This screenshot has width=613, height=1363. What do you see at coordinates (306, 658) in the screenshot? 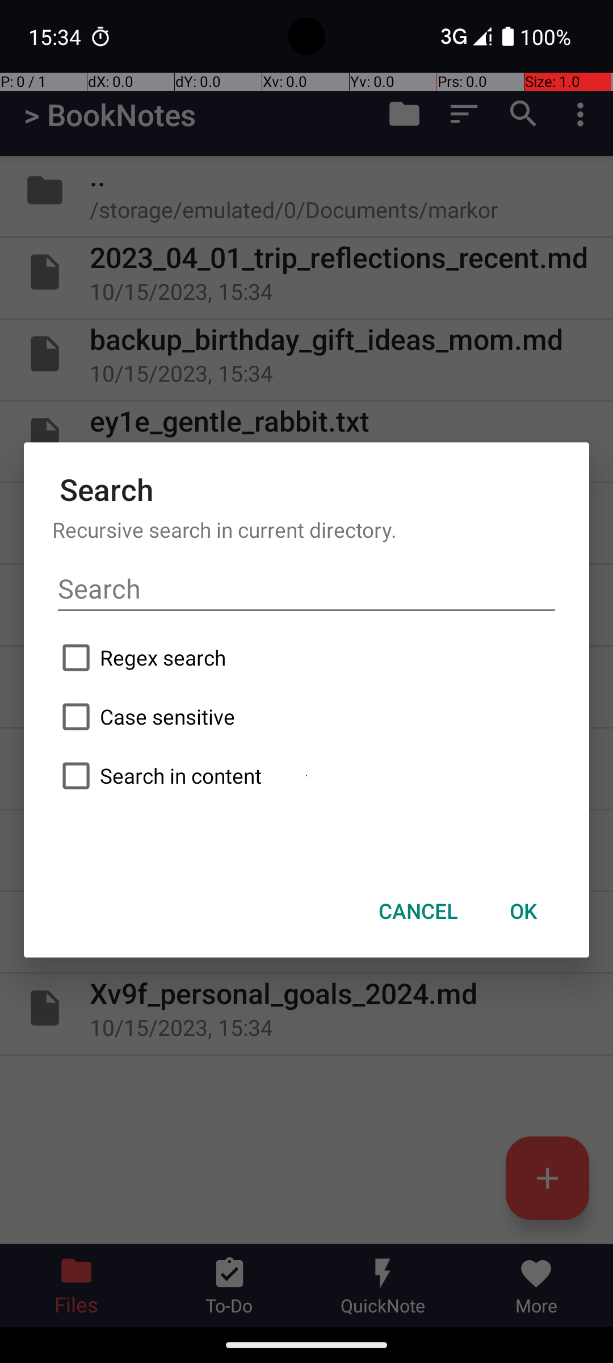
I see `Regex search` at bounding box center [306, 658].